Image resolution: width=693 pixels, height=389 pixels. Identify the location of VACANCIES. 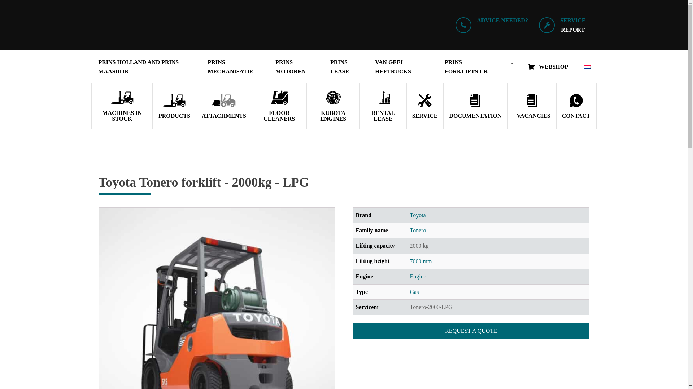
(532, 106).